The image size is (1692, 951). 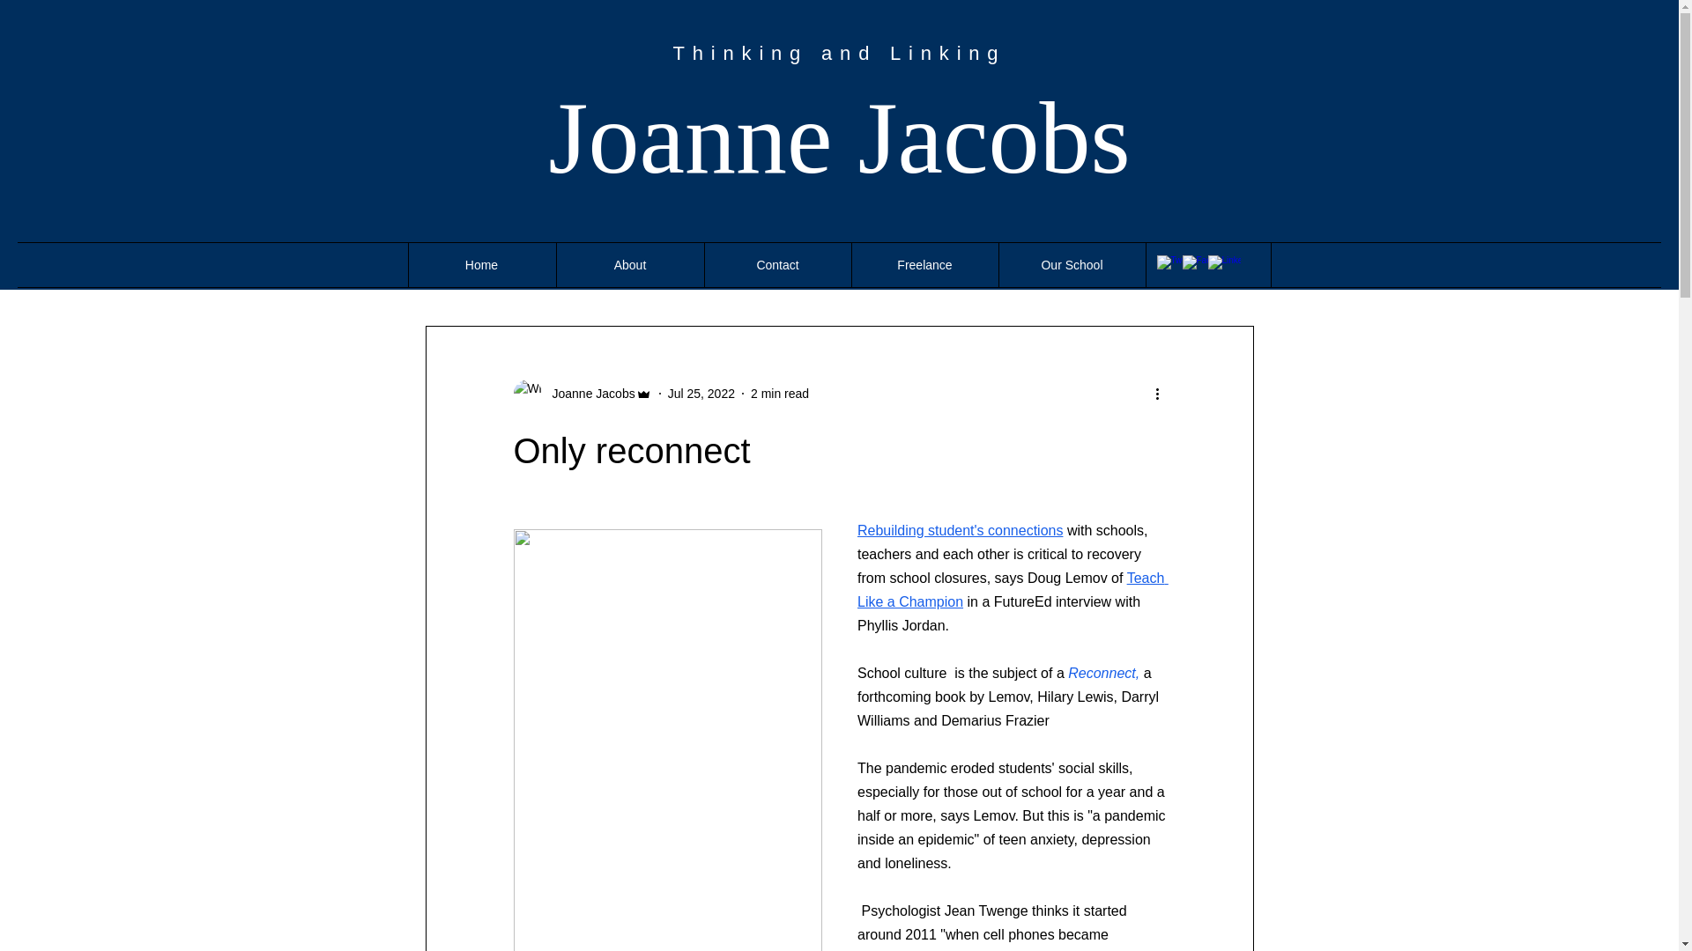 What do you see at coordinates (1072, 265) in the screenshot?
I see `Our School` at bounding box center [1072, 265].